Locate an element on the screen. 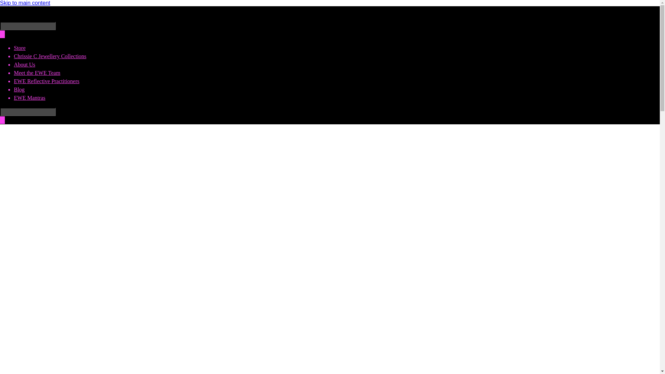 This screenshot has height=374, width=665. Enter the terms you wish to search for. is located at coordinates (28, 26).